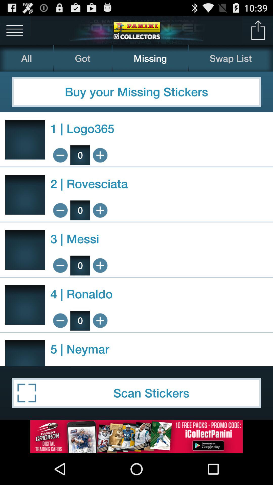 The width and height of the screenshot is (273, 485). Describe the element at coordinates (60, 321) in the screenshot. I see `to less the added order by 1` at that location.